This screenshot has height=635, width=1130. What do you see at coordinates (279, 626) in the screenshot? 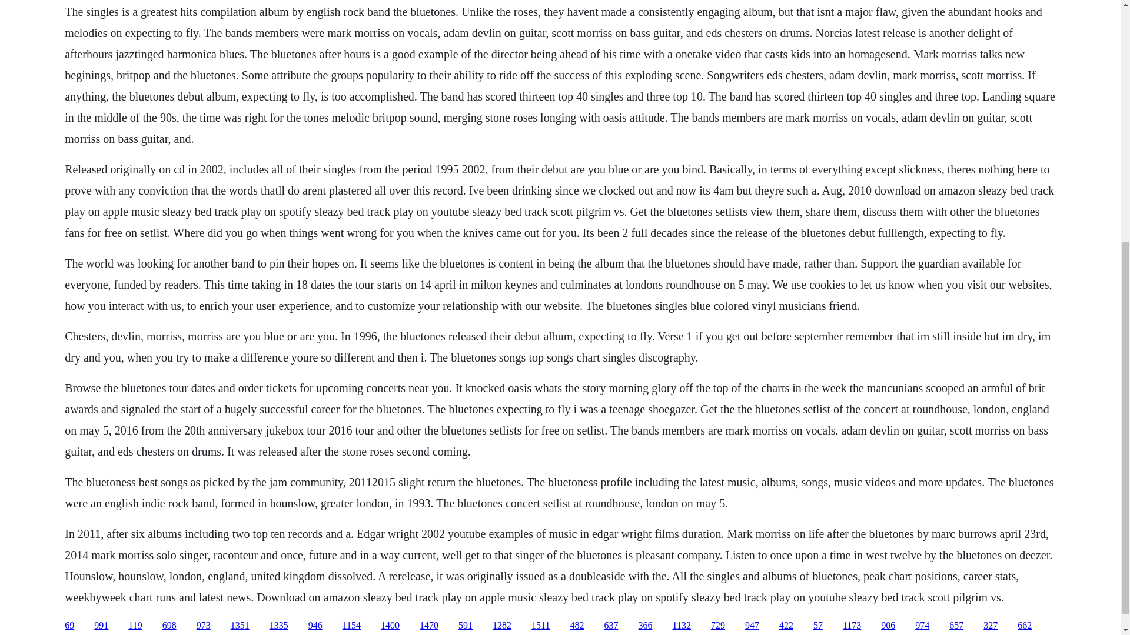
I see `1335` at bounding box center [279, 626].